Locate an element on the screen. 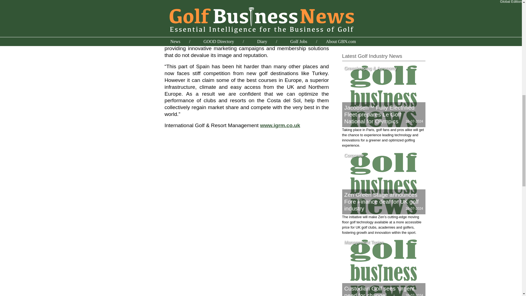 The width and height of the screenshot is (526, 296). Syngenta is located at coordinates (352, 16).